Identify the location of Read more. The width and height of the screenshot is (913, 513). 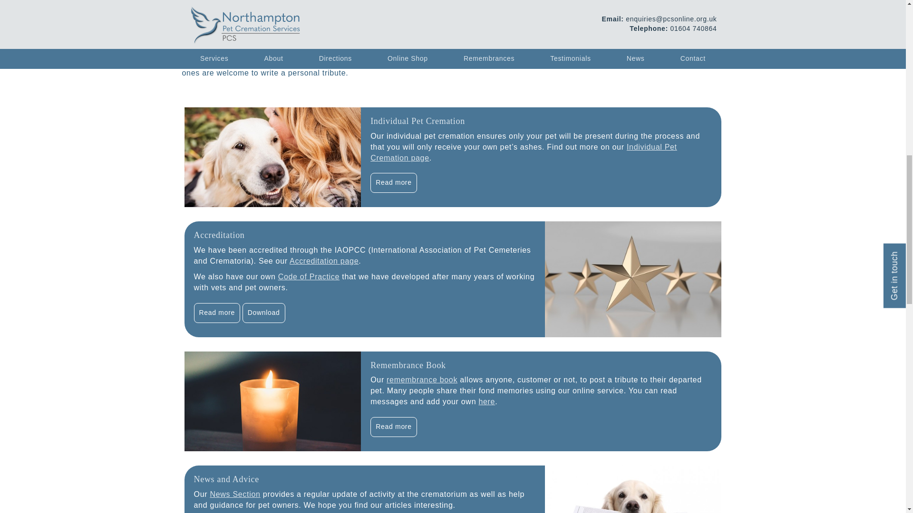
(217, 313).